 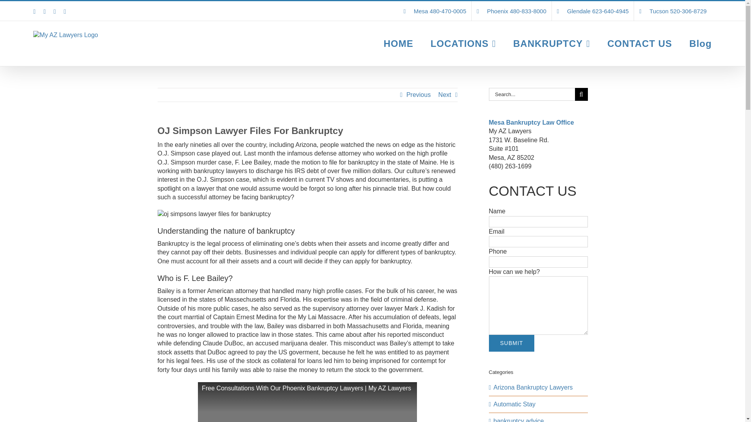 What do you see at coordinates (435, 11) in the screenshot?
I see `Mesa 480-470-0005` at bounding box center [435, 11].